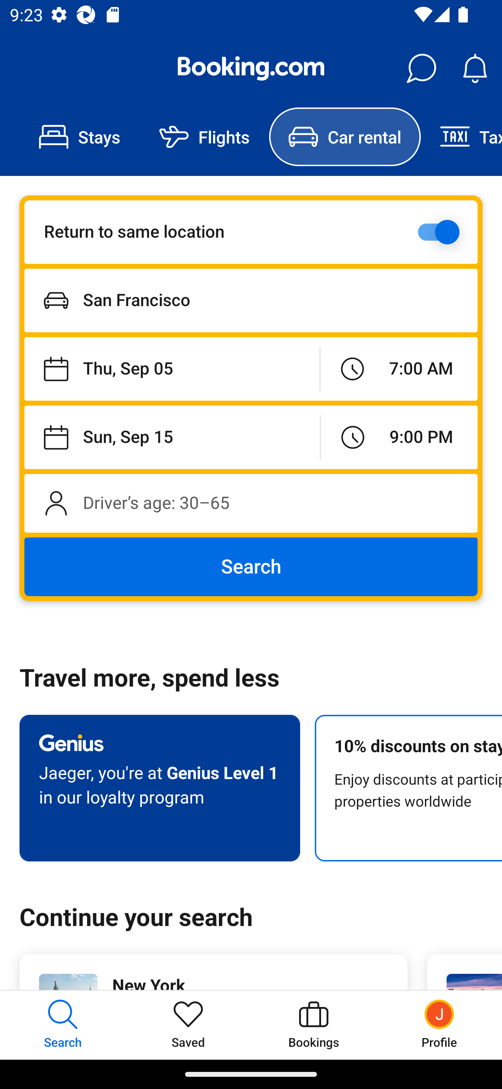 This screenshot has width=502, height=1089. I want to click on Drop-off time: 21:00:00.000, so click(399, 437).